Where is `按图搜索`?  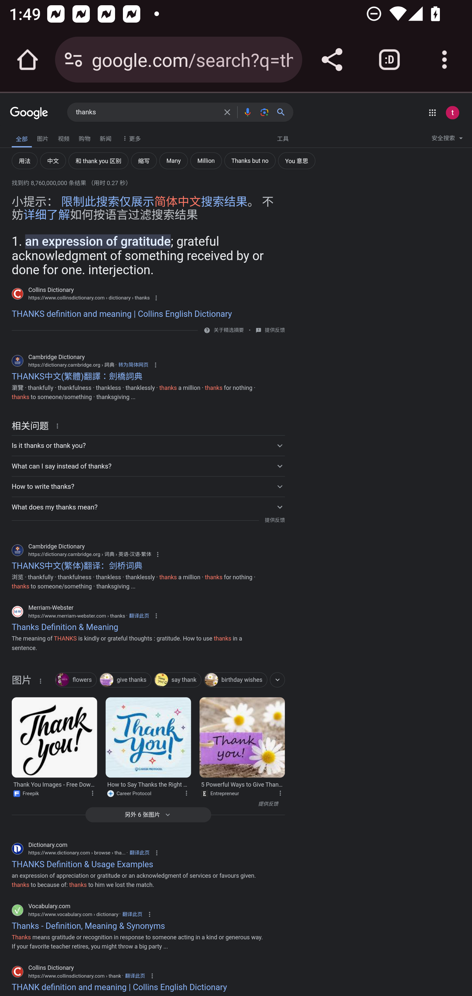 按图搜索 is located at coordinates (264, 112).